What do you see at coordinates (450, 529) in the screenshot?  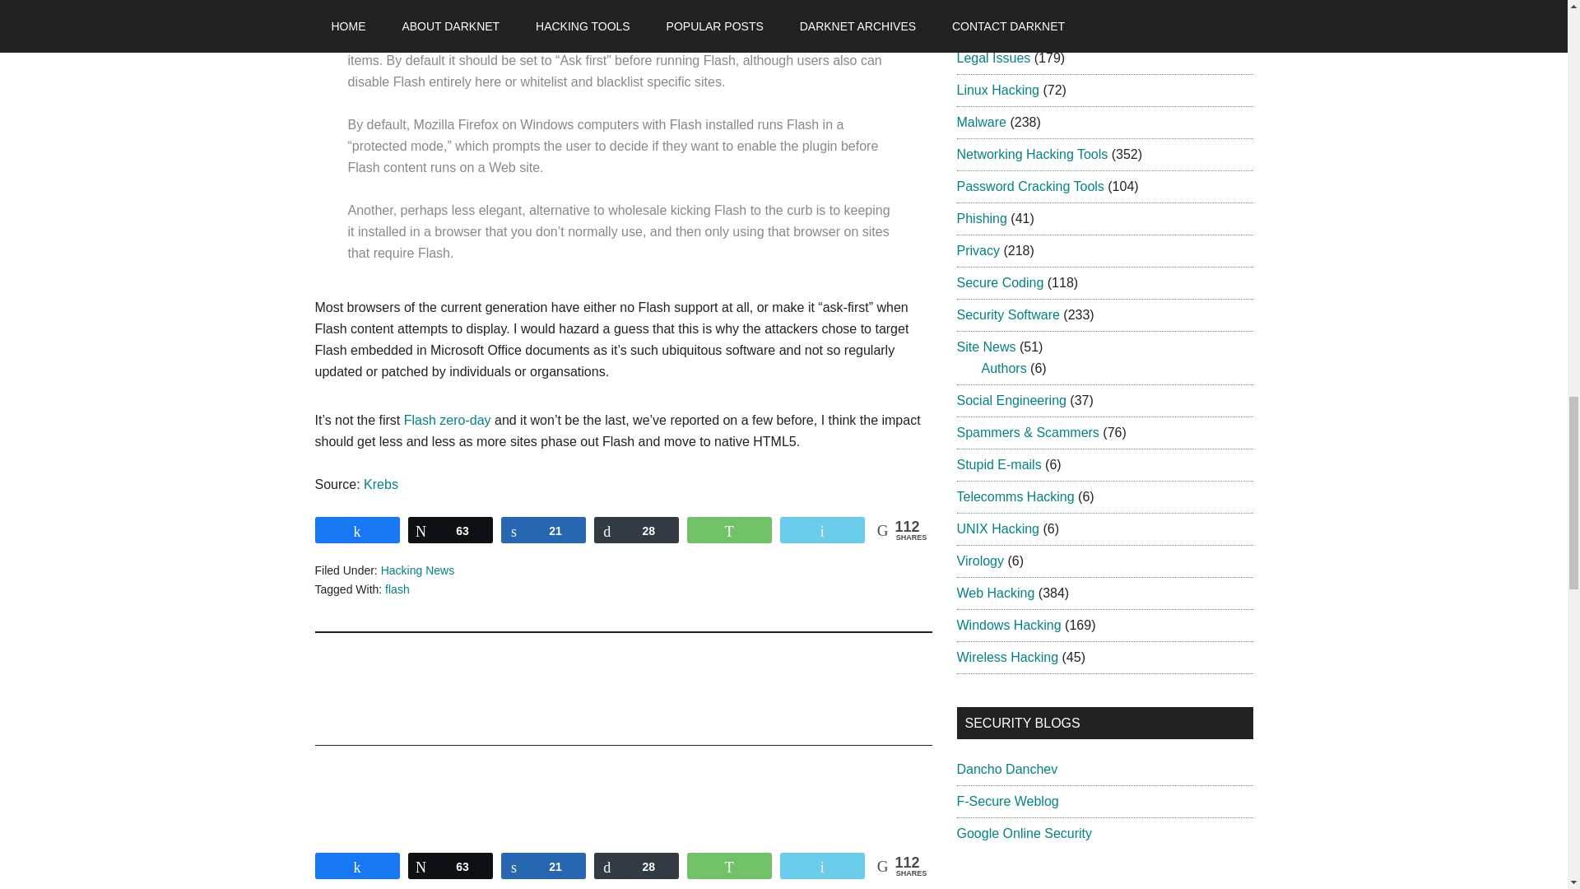 I see `63` at bounding box center [450, 529].